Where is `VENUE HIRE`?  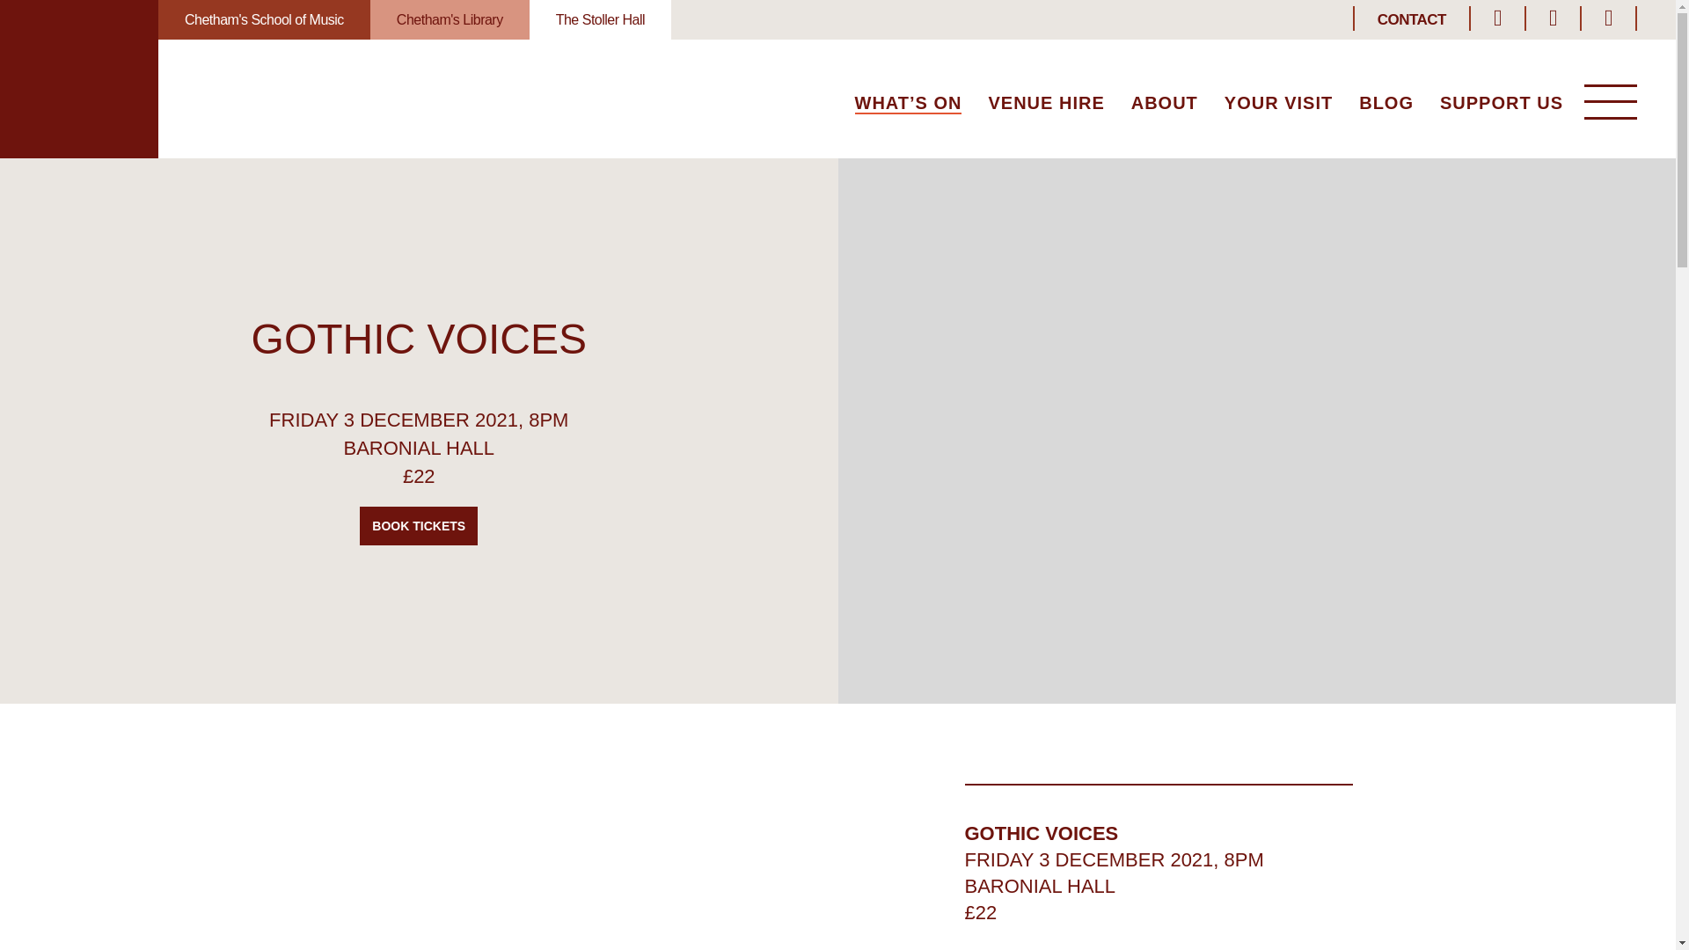
VENUE HIRE is located at coordinates (1046, 105).